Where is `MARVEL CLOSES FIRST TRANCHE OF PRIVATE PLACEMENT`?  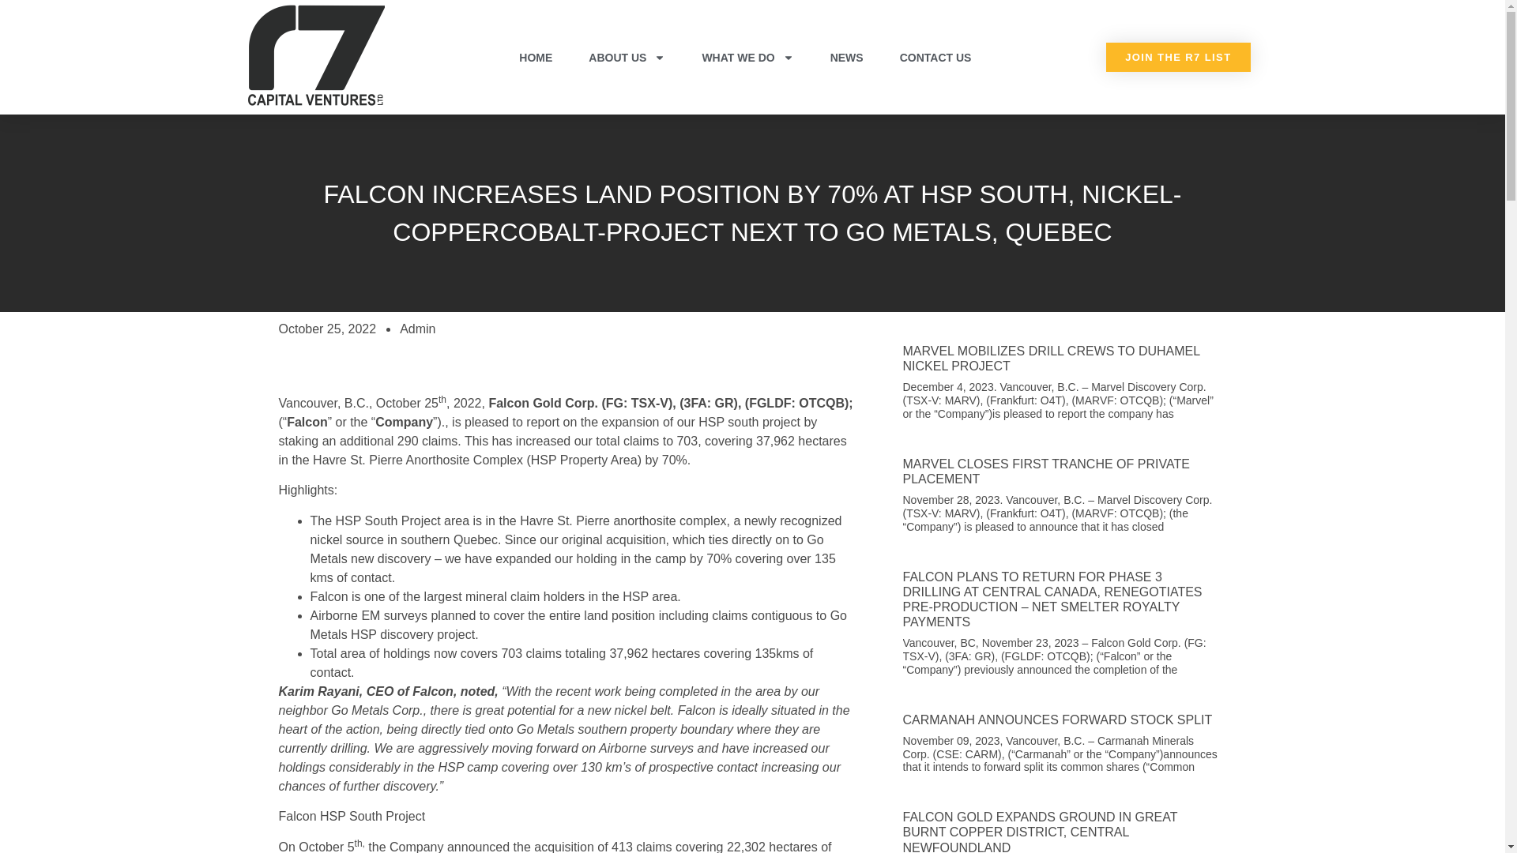
MARVEL CLOSES FIRST TRANCHE OF PRIVATE PLACEMENT is located at coordinates (1046, 471).